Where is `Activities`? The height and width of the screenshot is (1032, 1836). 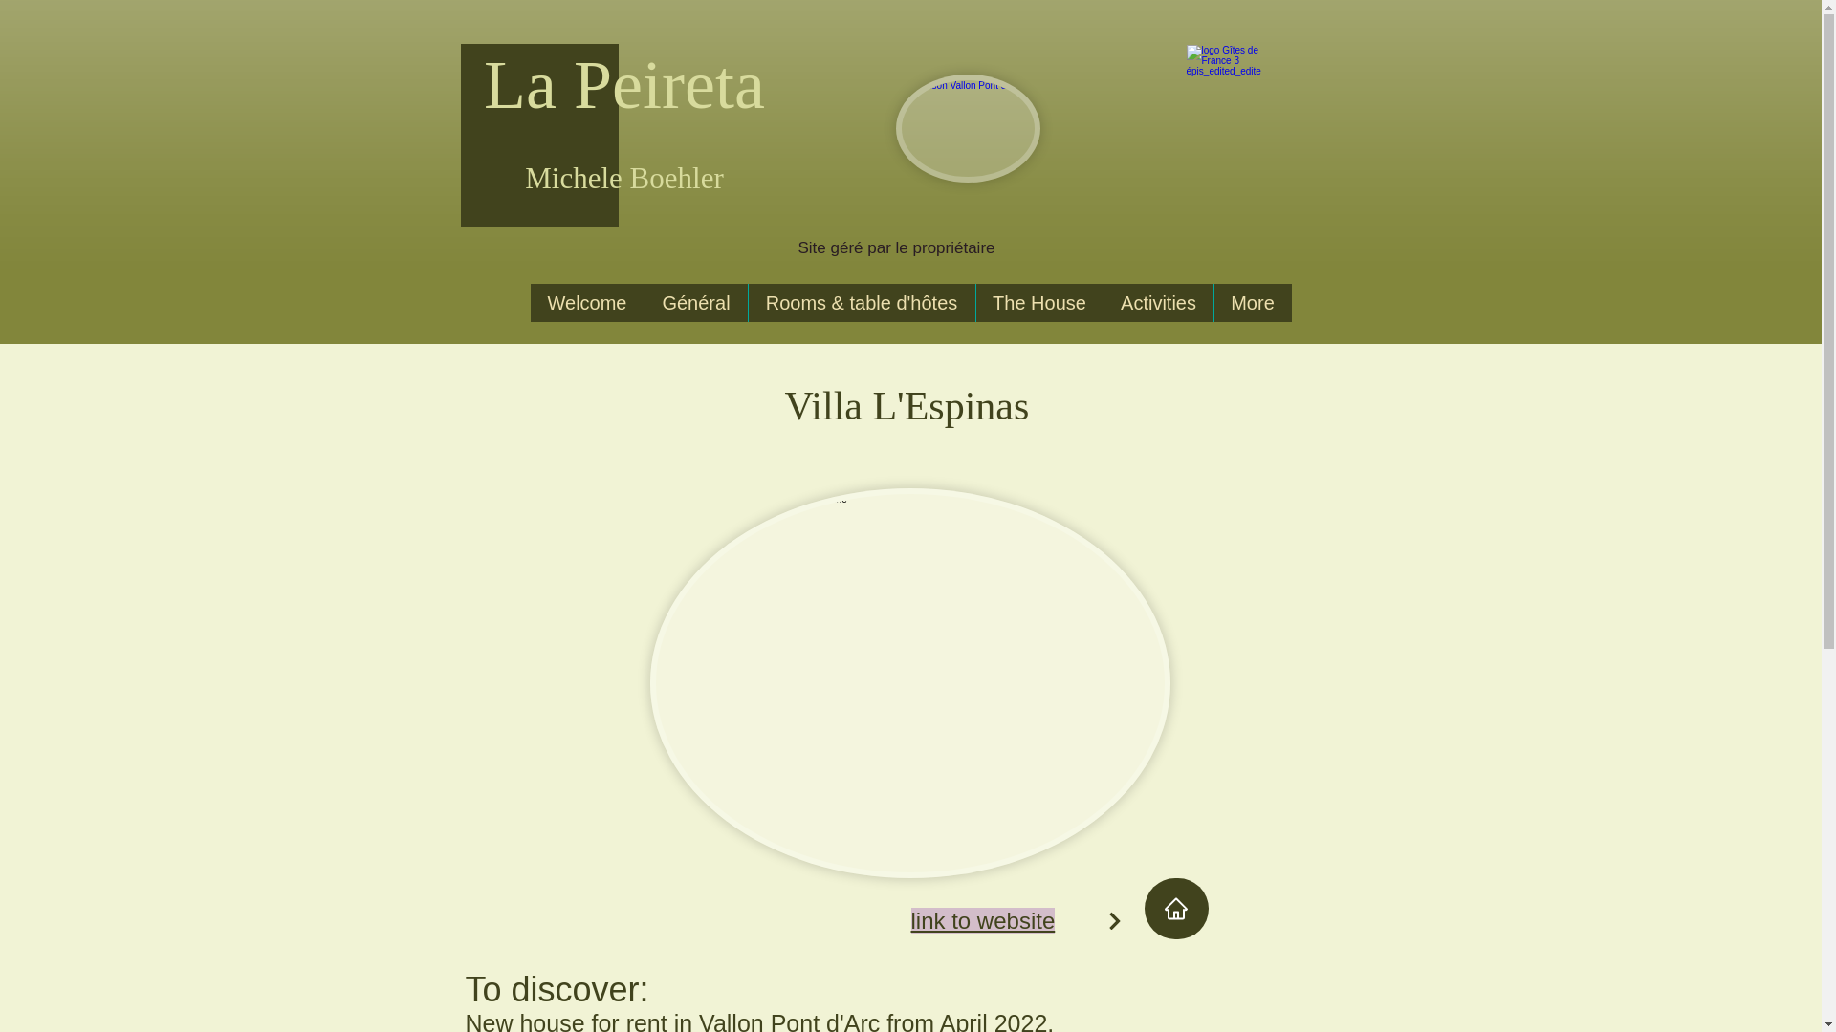 Activities is located at coordinates (1158, 302).